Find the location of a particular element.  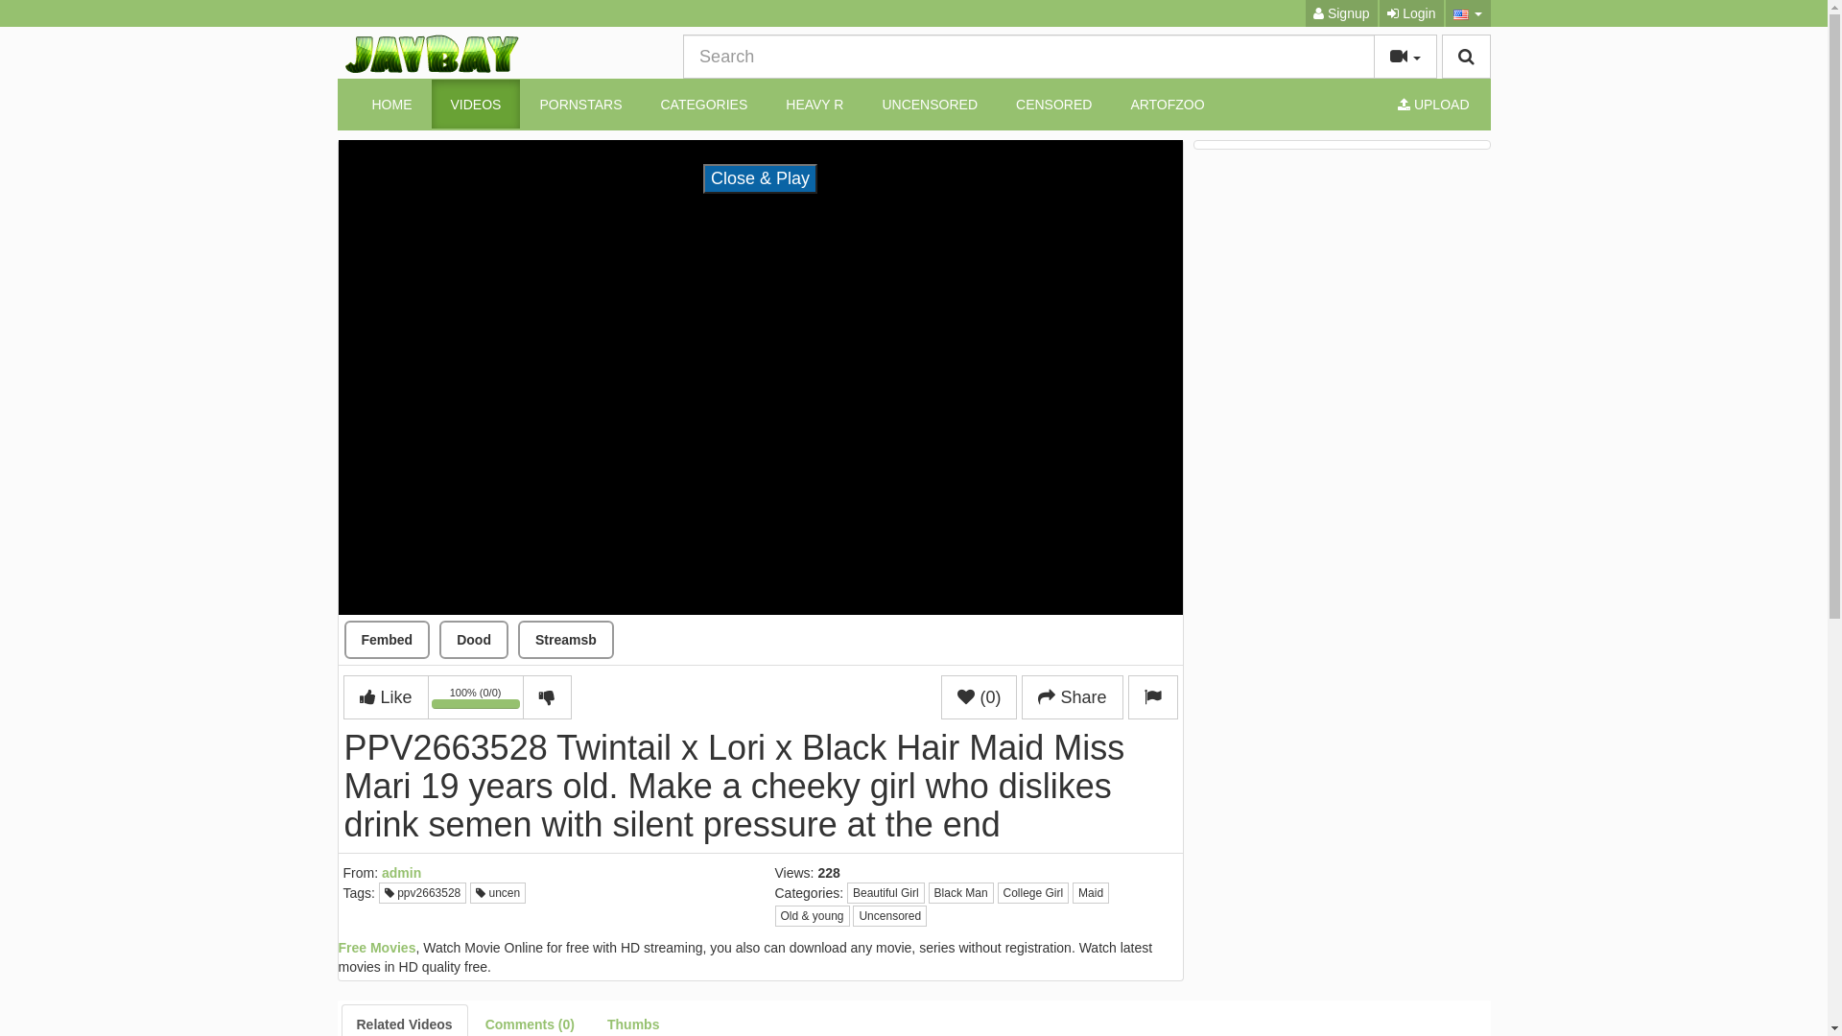

VIDEOS is located at coordinates (476, 104).